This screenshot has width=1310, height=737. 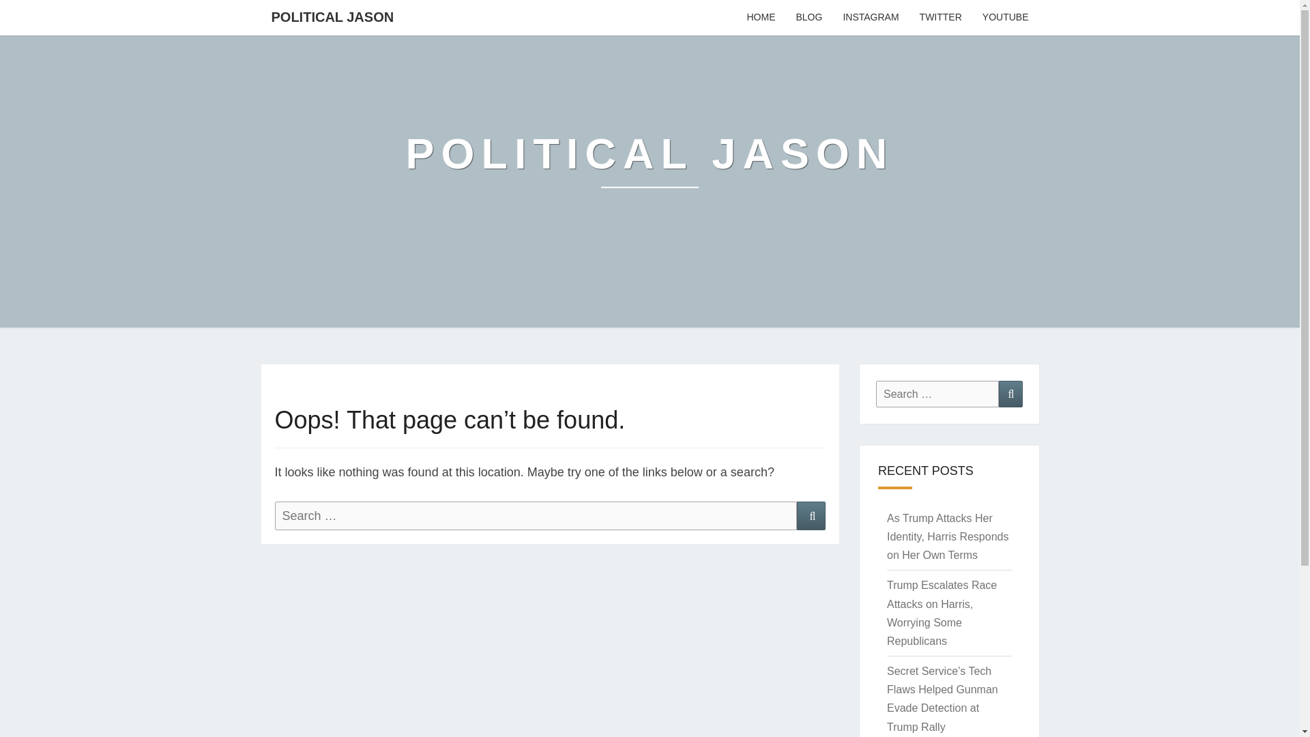 I want to click on Political Jason, so click(x=650, y=164).